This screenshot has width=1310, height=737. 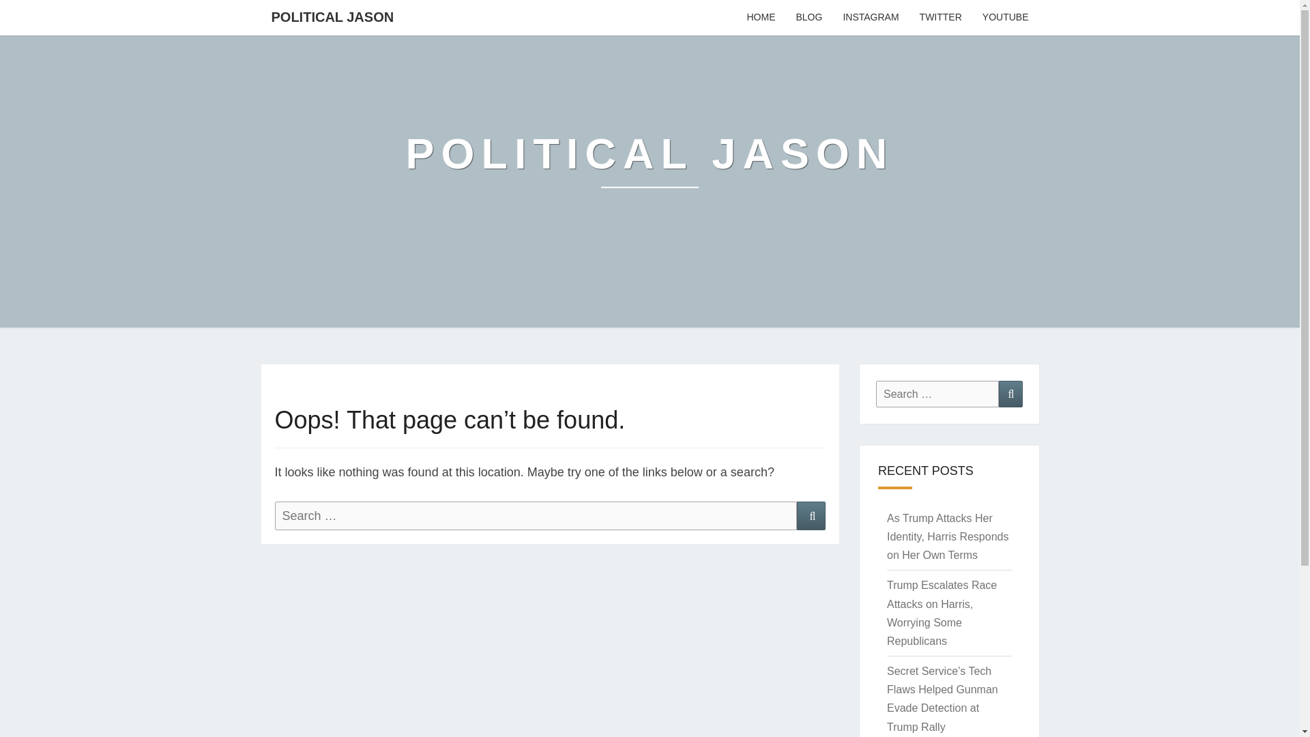 I want to click on Political Jason, so click(x=650, y=164).